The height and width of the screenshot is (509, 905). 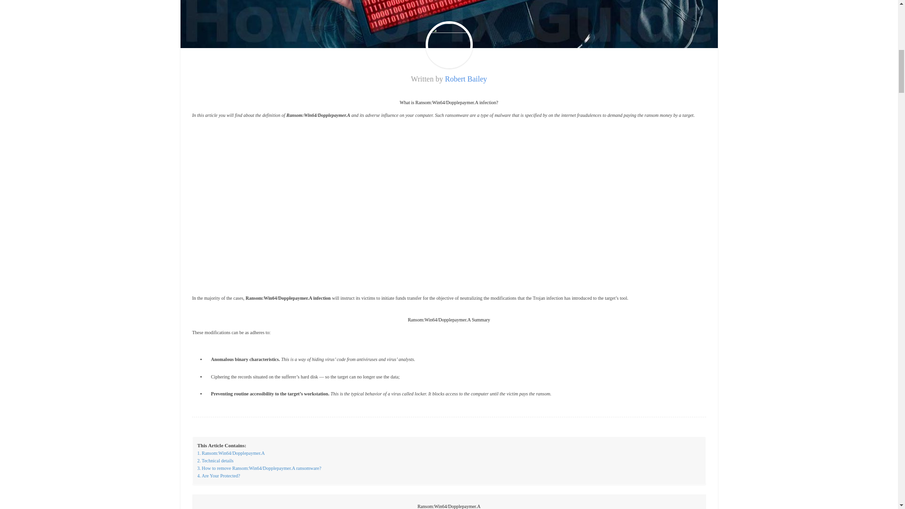 What do you see at coordinates (466, 79) in the screenshot?
I see `Robert Bailey` at bounding box center [466, 79].